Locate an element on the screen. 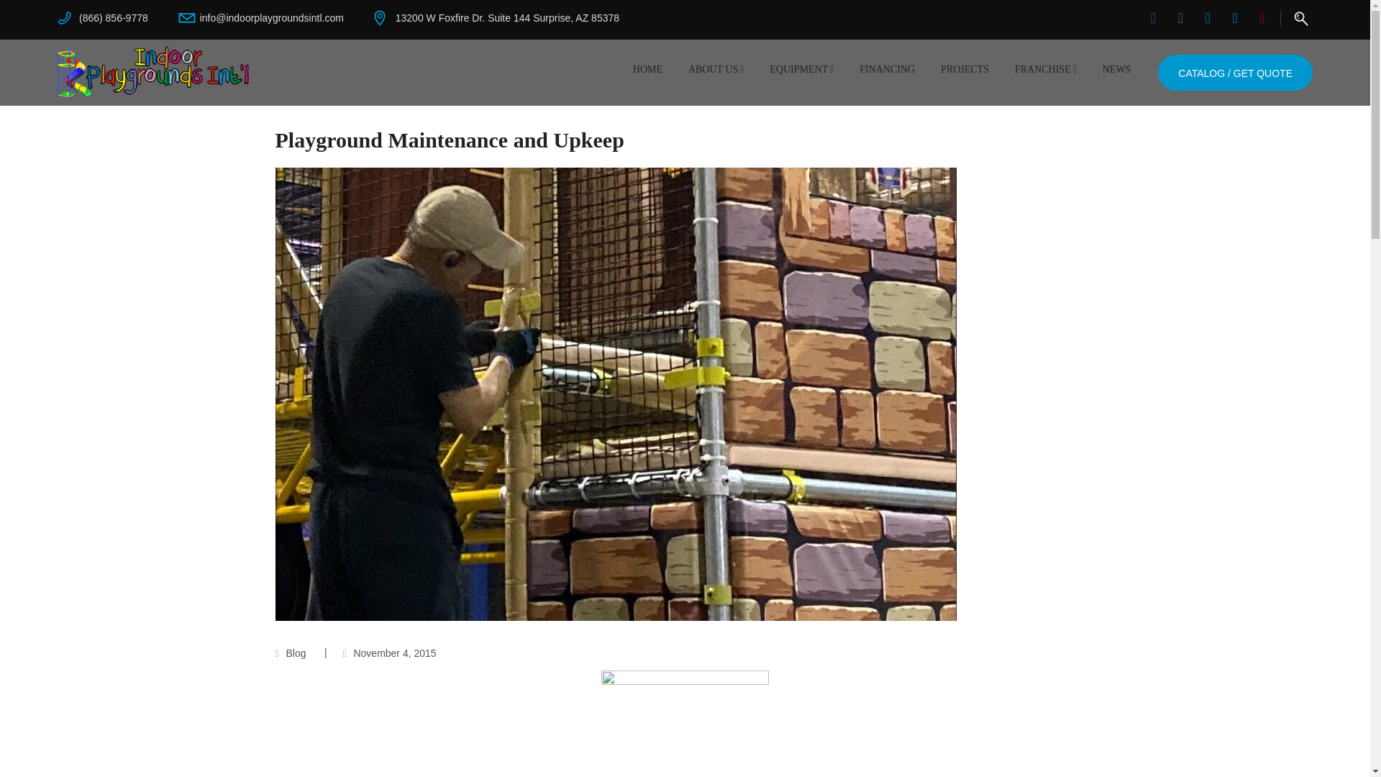  PROJECTS is located at coordinates (965, 70).